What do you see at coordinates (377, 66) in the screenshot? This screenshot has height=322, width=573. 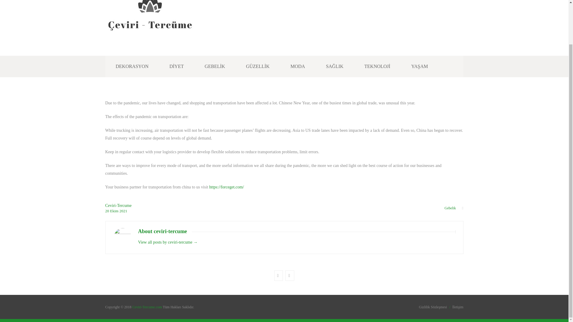 I see `TEKNOLOJI` at bounding box center [377, 66].